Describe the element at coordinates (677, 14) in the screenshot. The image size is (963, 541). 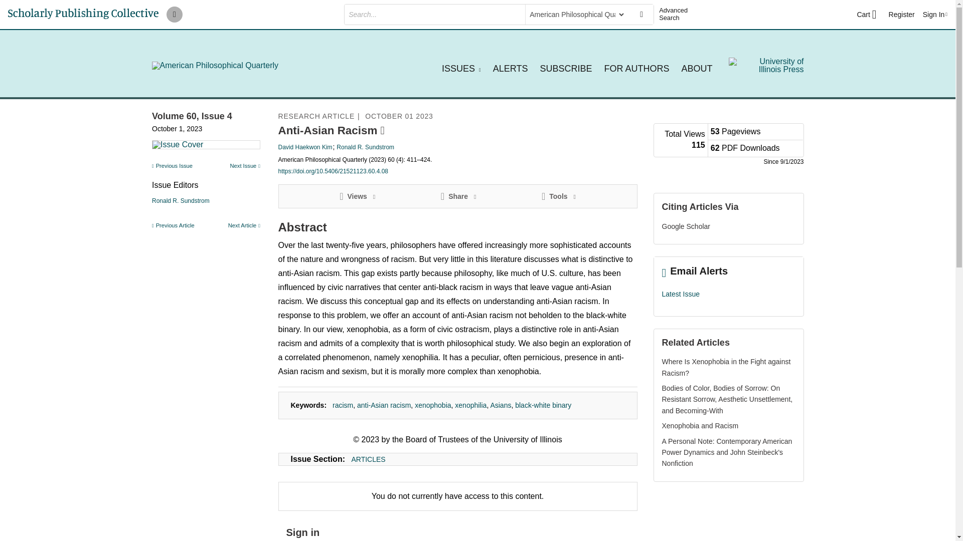
I see `Advanced Search` at that location.